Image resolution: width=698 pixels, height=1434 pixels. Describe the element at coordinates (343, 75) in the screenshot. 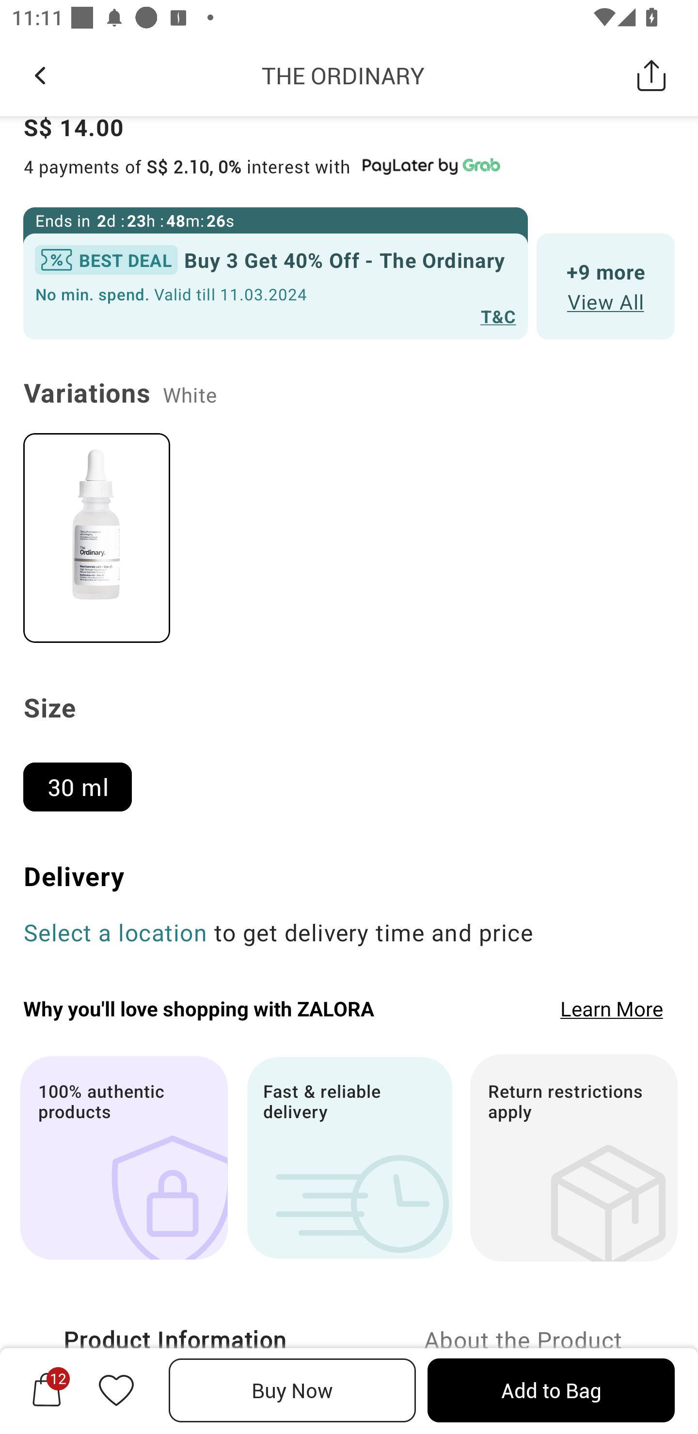

I see `THE ORDINARY` at that location.